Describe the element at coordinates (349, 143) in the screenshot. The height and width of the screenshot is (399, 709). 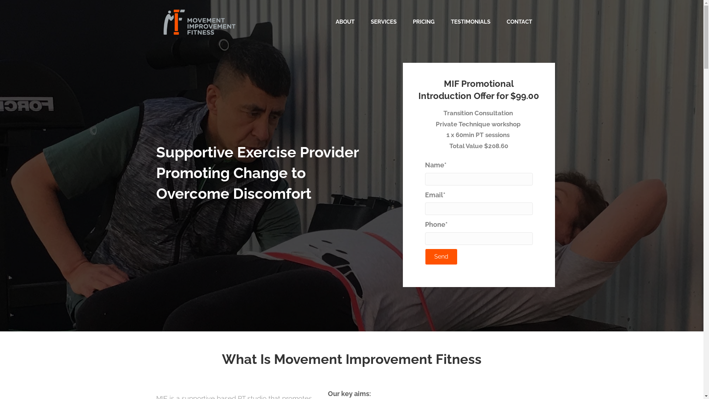
I see `Message Us` at that location.